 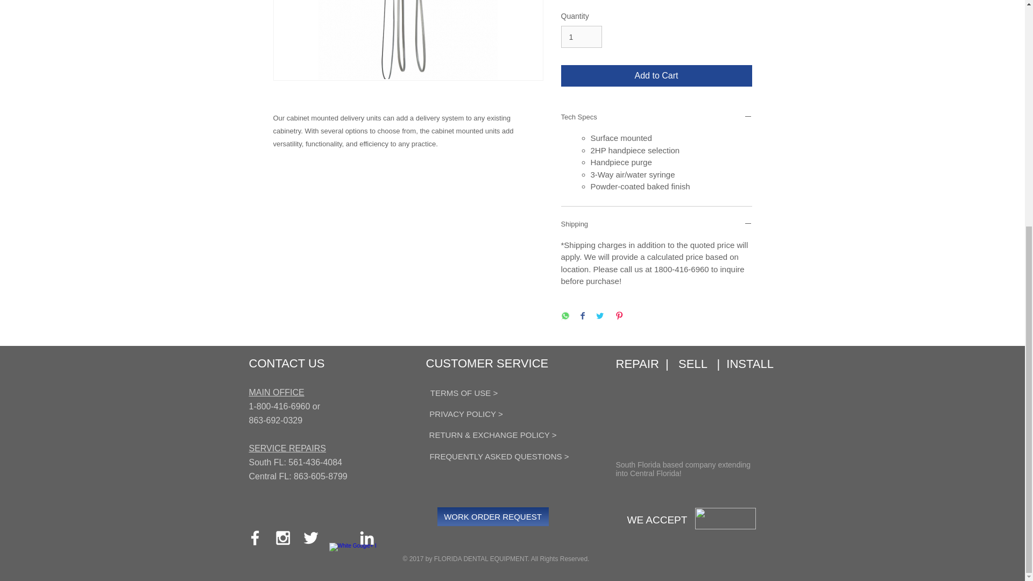 I want to click on 1, so click(x=581, y=37).